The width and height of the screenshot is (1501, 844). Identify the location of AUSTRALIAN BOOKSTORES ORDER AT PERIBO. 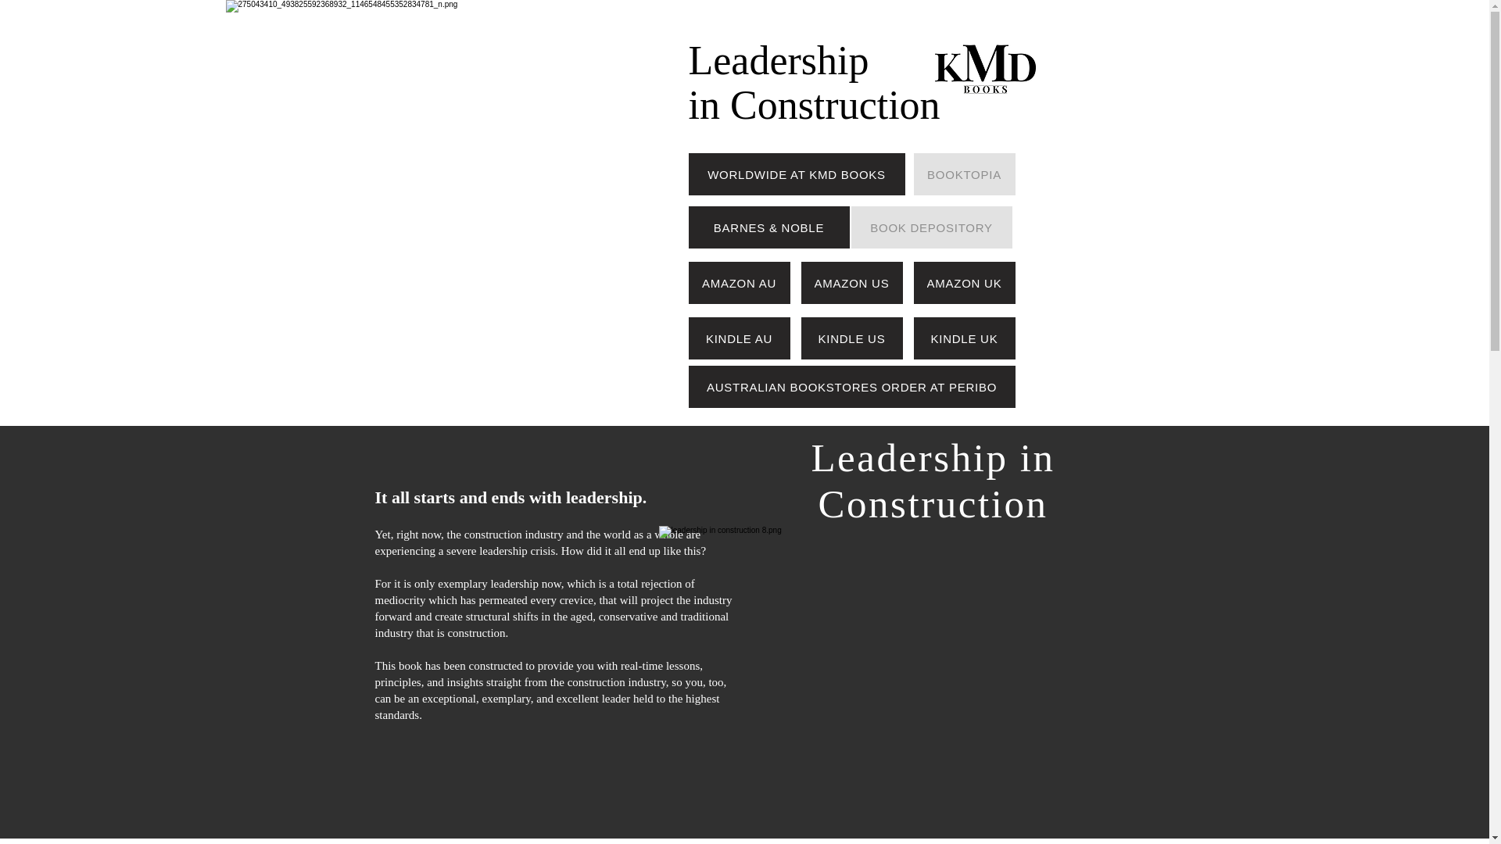
(851, 386).